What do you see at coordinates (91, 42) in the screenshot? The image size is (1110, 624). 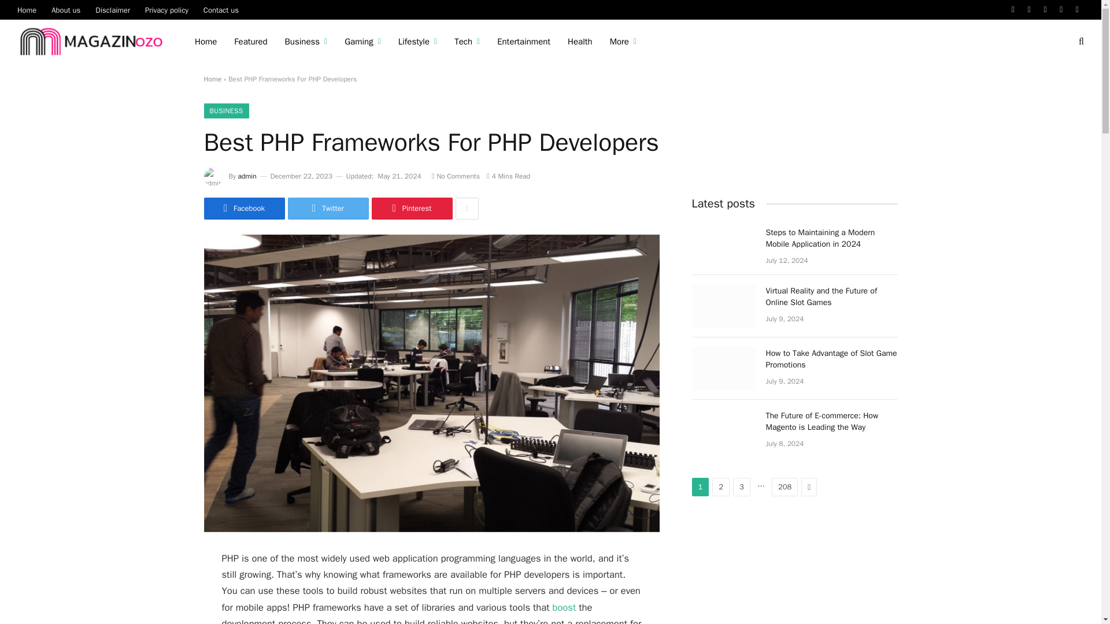 I see `Magazinozo` at bounding box center [91, 42].